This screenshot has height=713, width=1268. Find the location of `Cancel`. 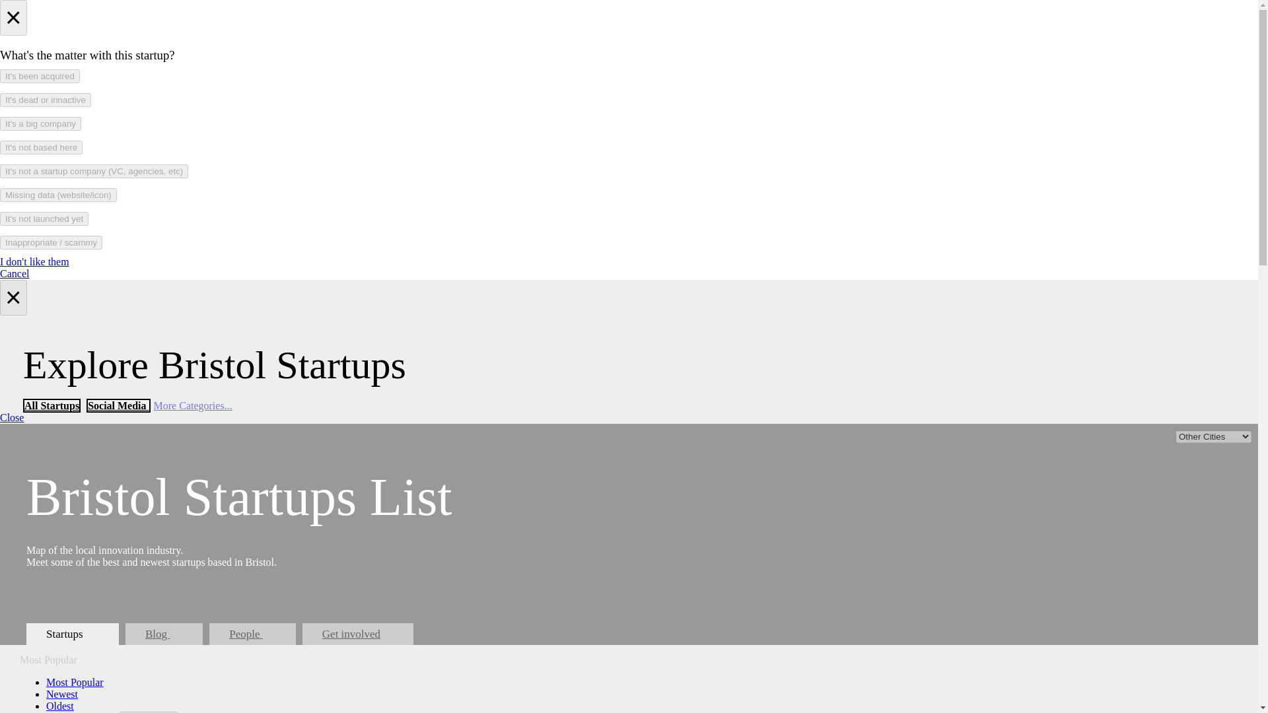

Cancel is located at coordinates (15, 273).